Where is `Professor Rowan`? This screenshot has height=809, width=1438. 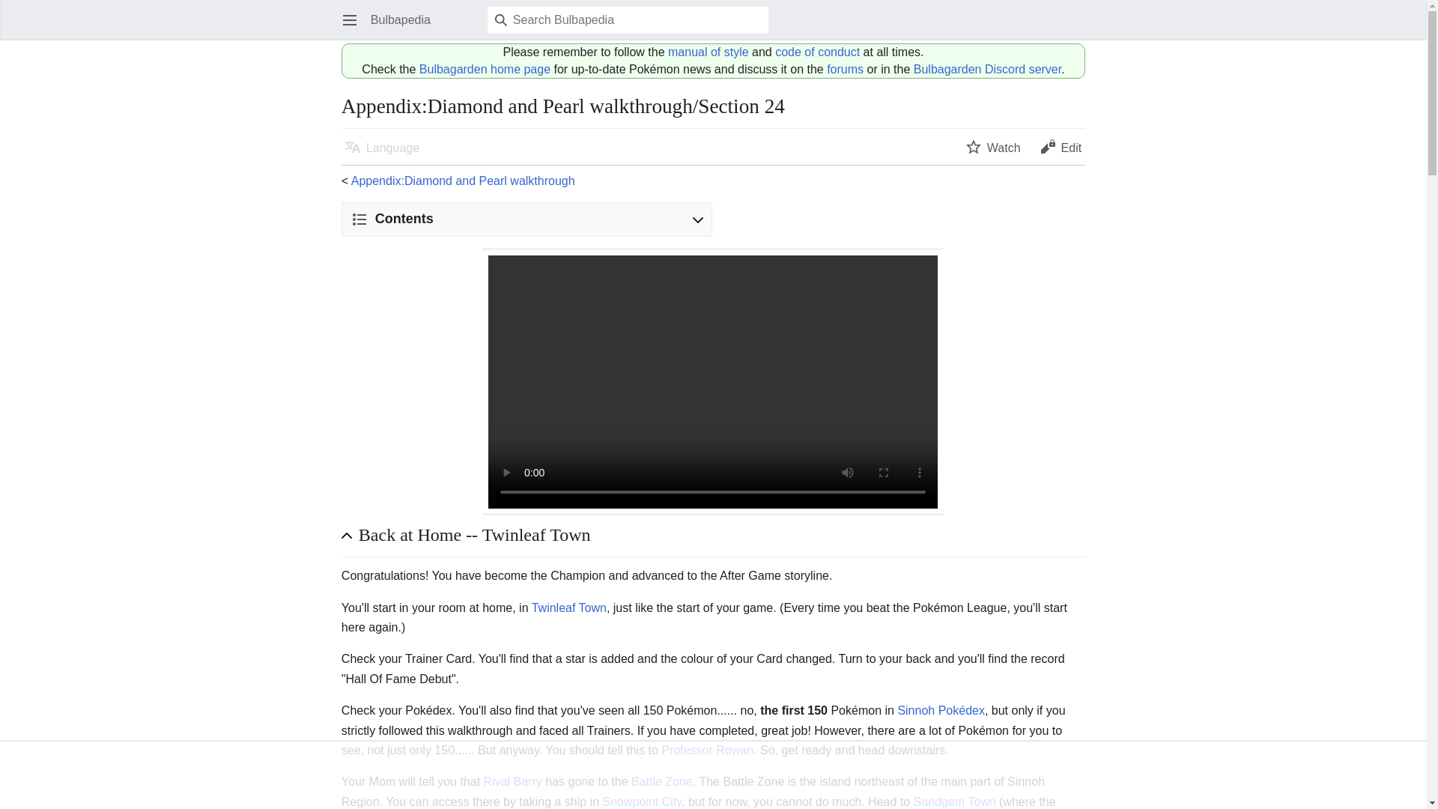 Professor Rowan is located at coordinates (707, 749).